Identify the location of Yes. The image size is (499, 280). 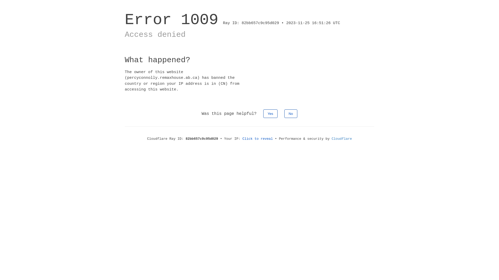
(270, 114).